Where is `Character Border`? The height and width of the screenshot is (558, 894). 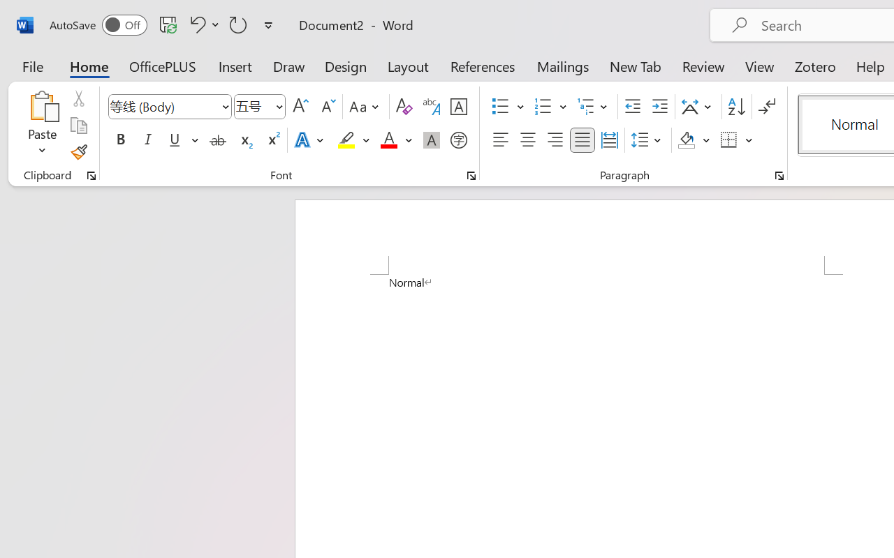 Character Border is located at coordinates (458, 107).